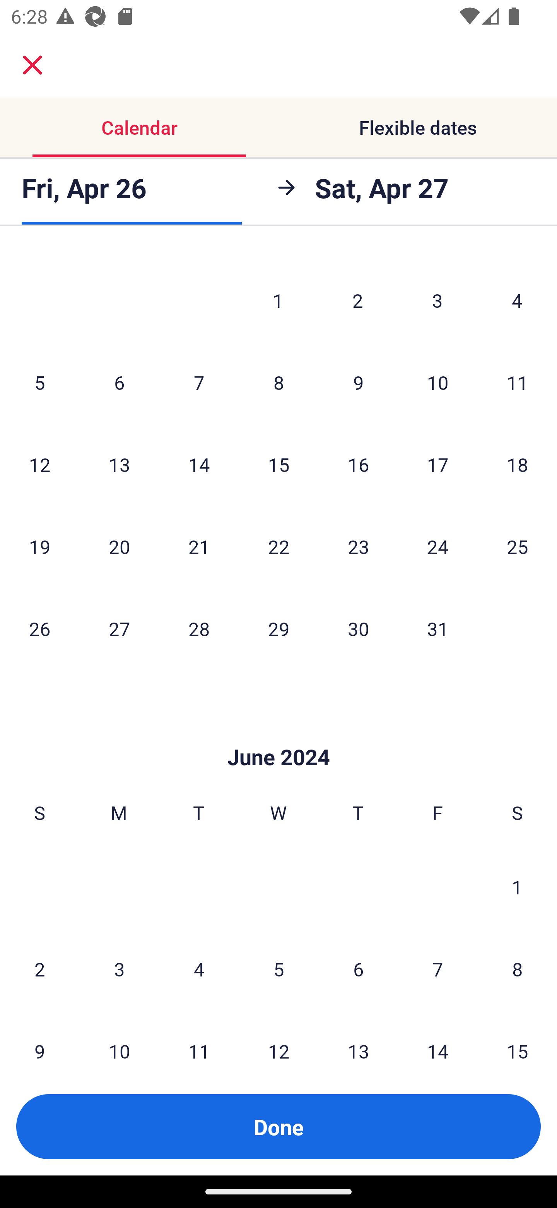  What do you see at coordinates (358, 629) in the screenshot?
I see `30 Thursday, May 30, 2024` at bounding box center [358, 629].